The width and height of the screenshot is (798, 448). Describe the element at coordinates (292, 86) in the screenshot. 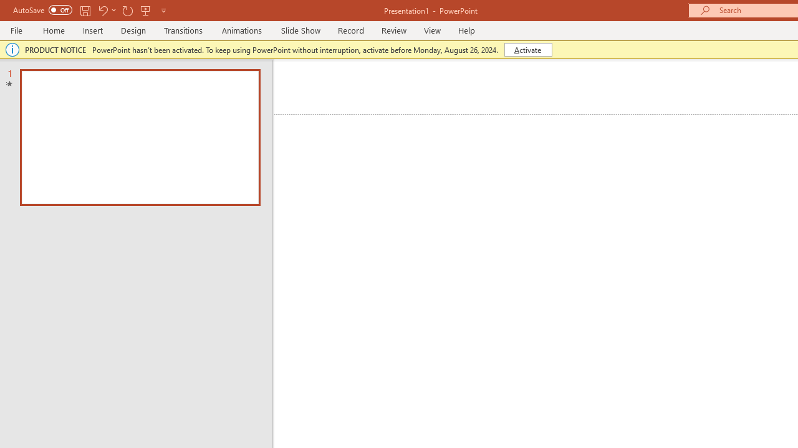

I see `Shrink Font` at that location.